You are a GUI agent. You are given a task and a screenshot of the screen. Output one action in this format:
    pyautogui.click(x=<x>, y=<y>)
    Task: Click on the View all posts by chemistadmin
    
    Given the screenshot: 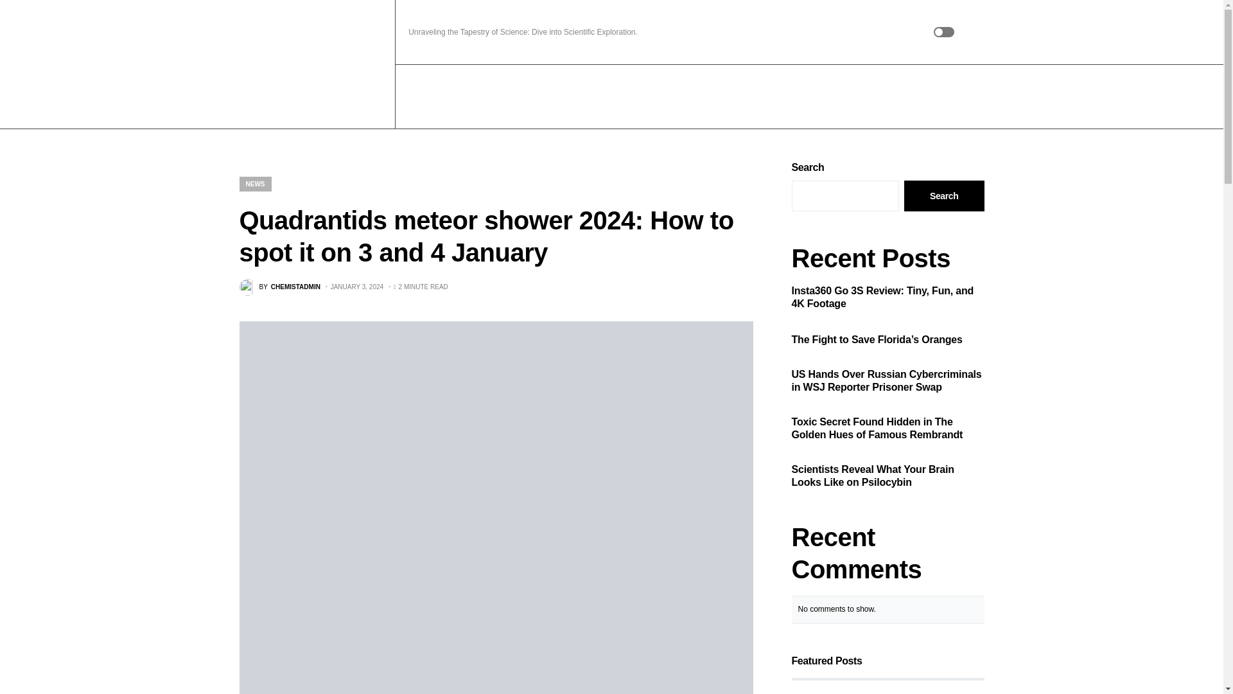 What is the action you would take?
    pyautogui.click(x=279, y=287)
    